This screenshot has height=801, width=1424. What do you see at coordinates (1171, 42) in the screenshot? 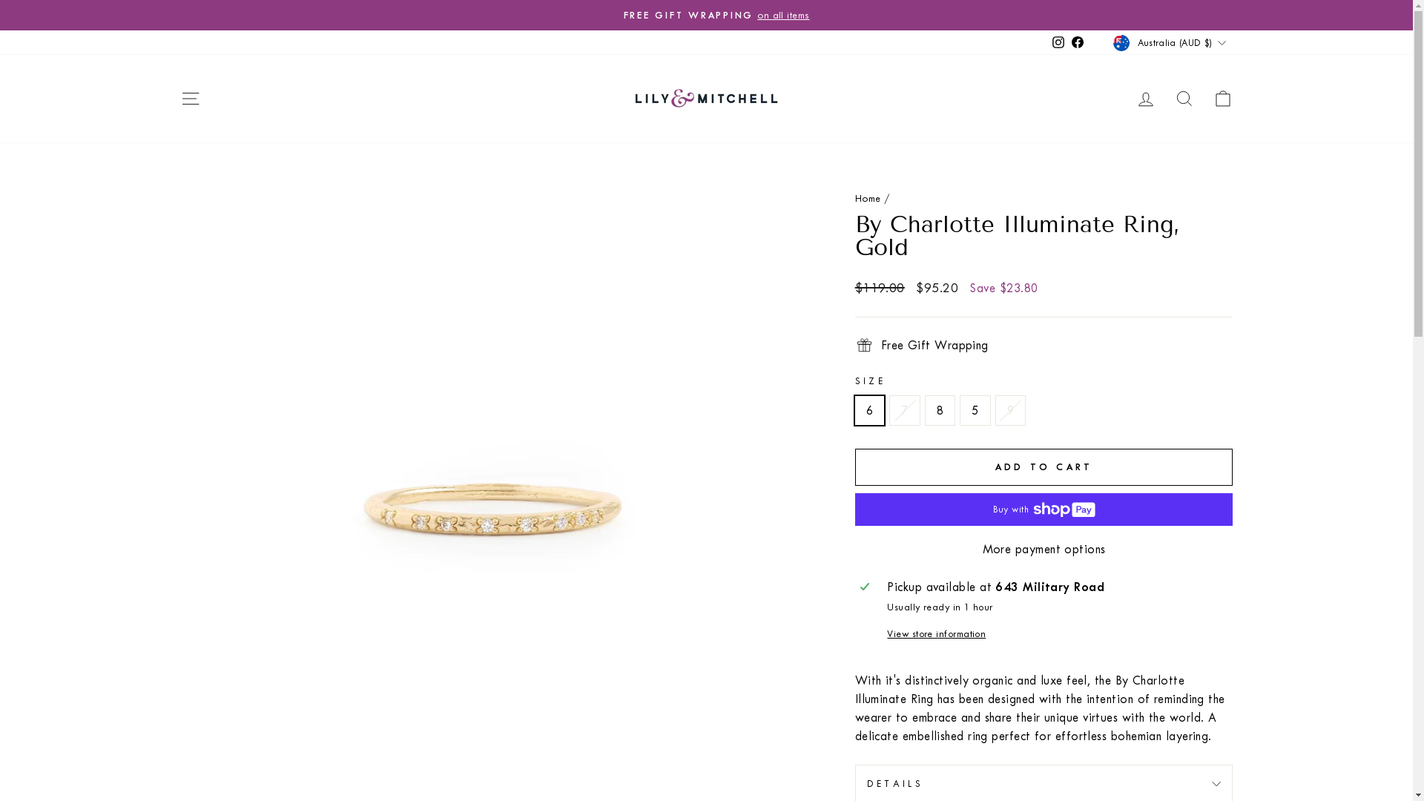
I see `Australia (AUD $)` at bounding box center [1171, 42].